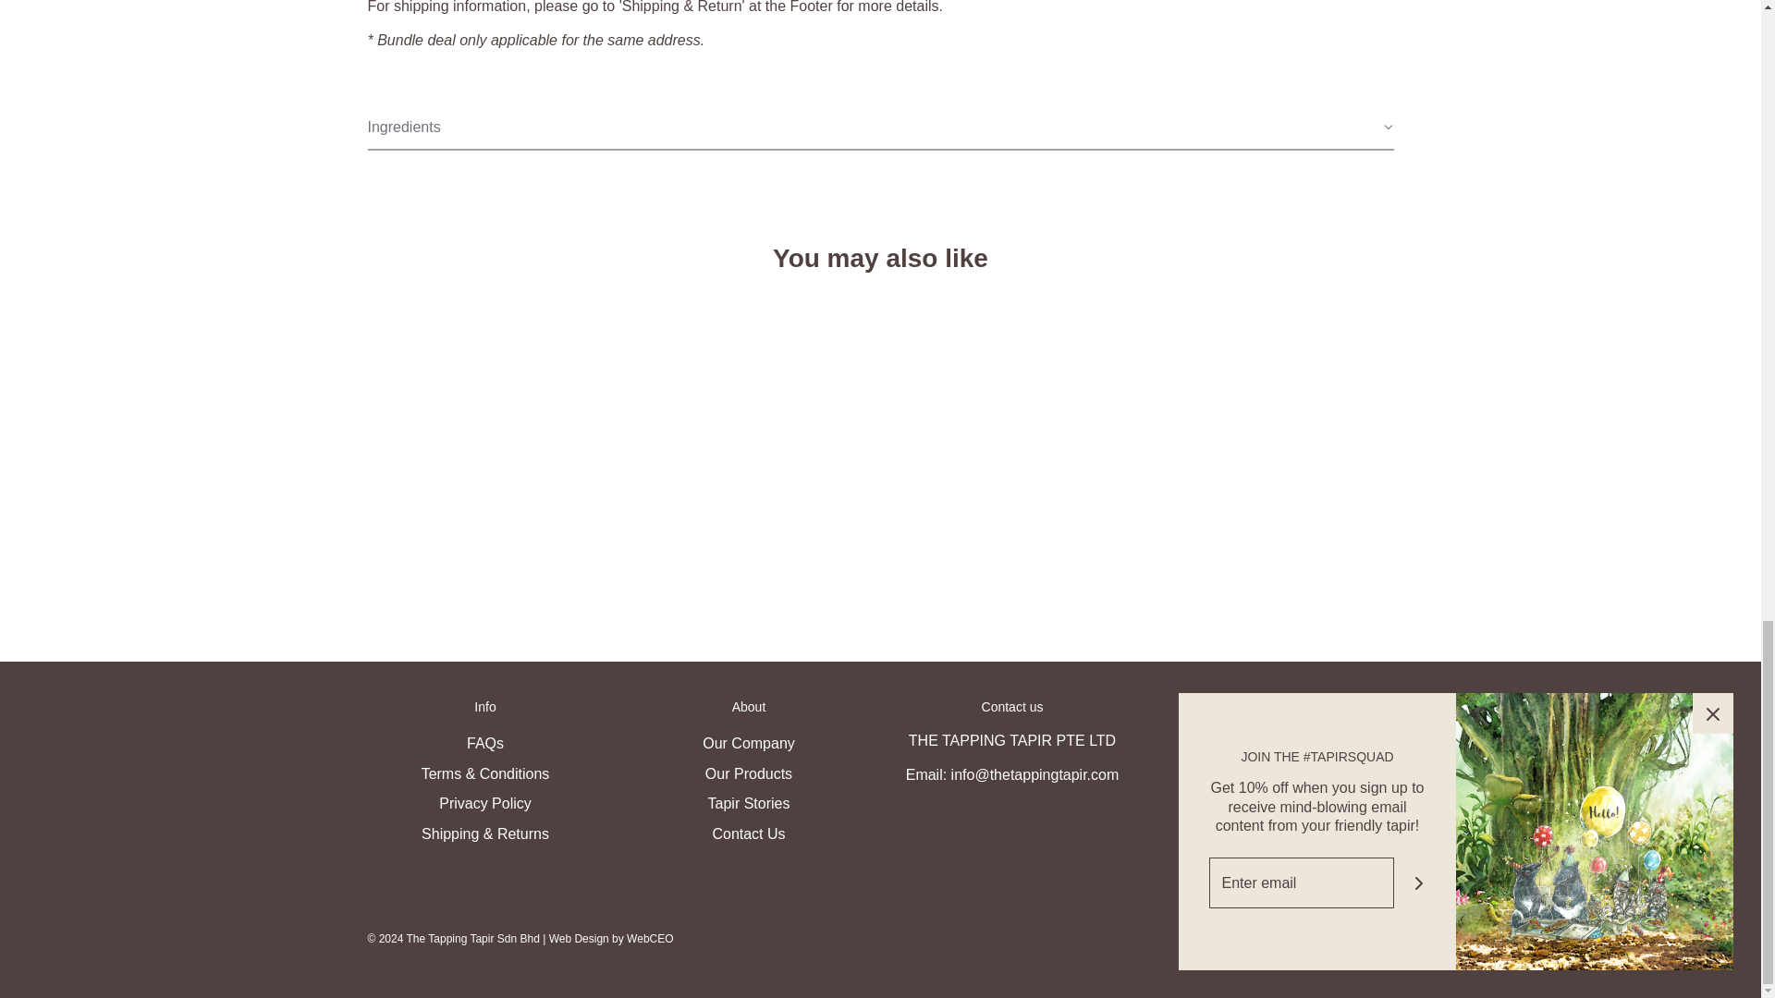 The width and height of the screenshot is (1775, 998). Describe the element at coordinates (1291, 745) in the screenshot. I see `Instagram icon` at that location.